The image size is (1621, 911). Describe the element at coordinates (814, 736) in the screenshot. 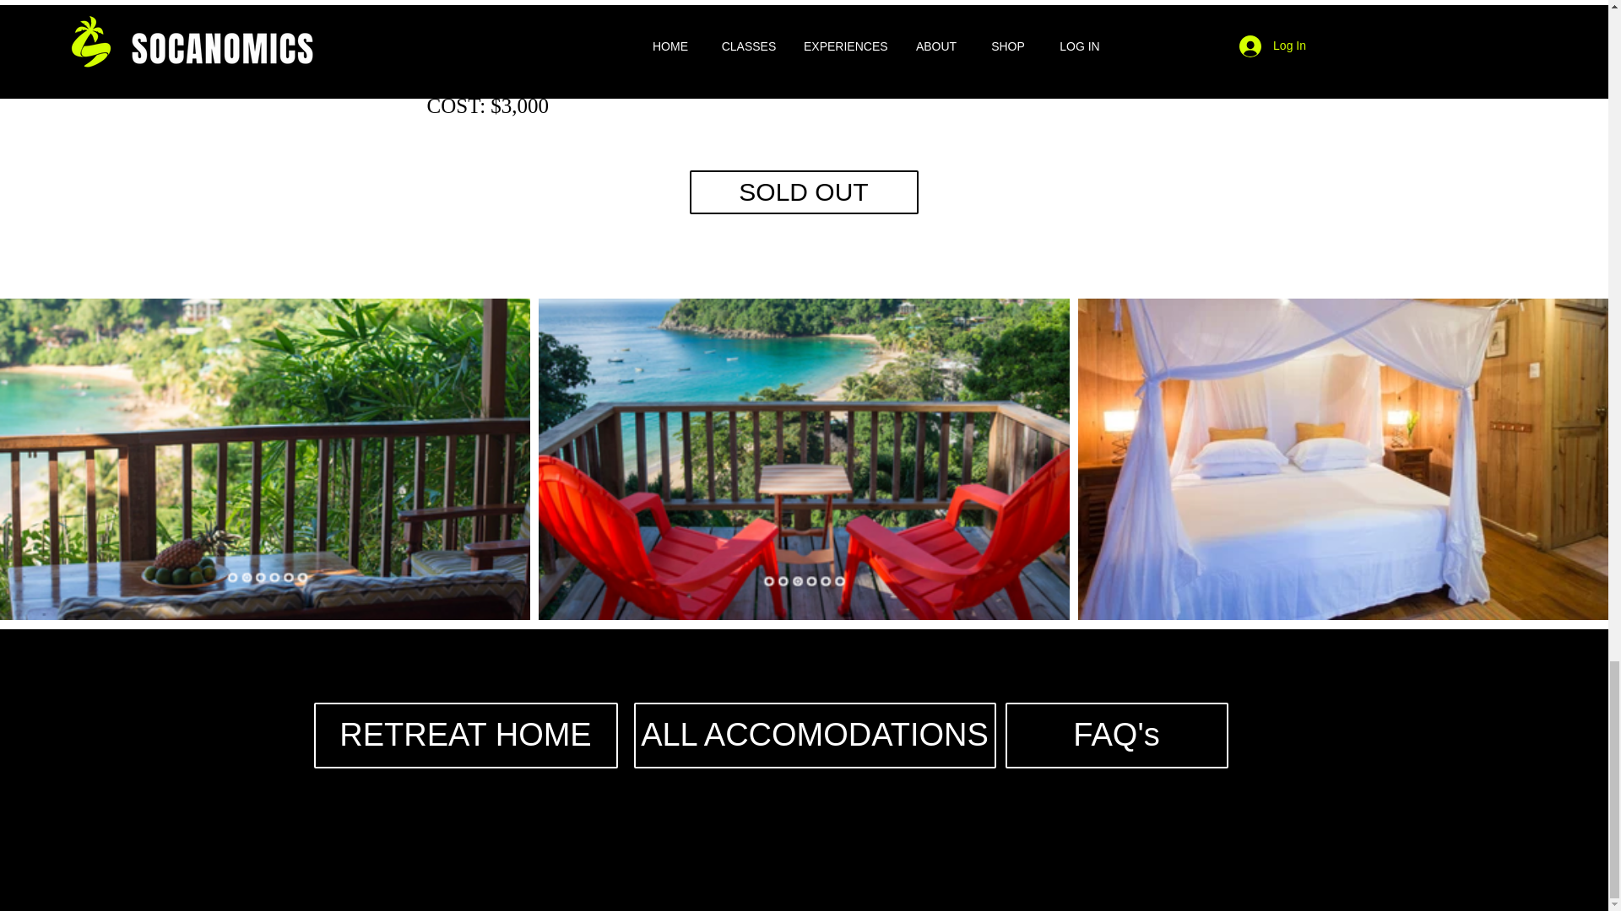

I see `ALL ACCOMODATIONS` at that location.